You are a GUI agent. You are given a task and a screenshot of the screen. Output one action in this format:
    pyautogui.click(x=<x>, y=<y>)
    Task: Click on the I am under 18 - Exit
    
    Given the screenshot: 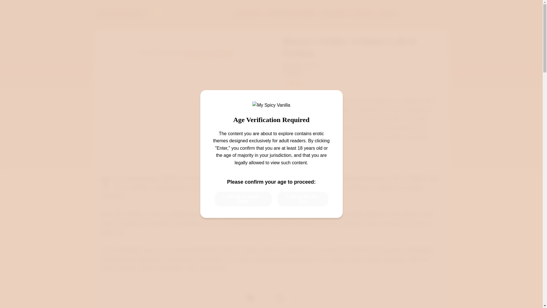 What is the action you would take?
    pyautogui.click(x=303, y=199)
    